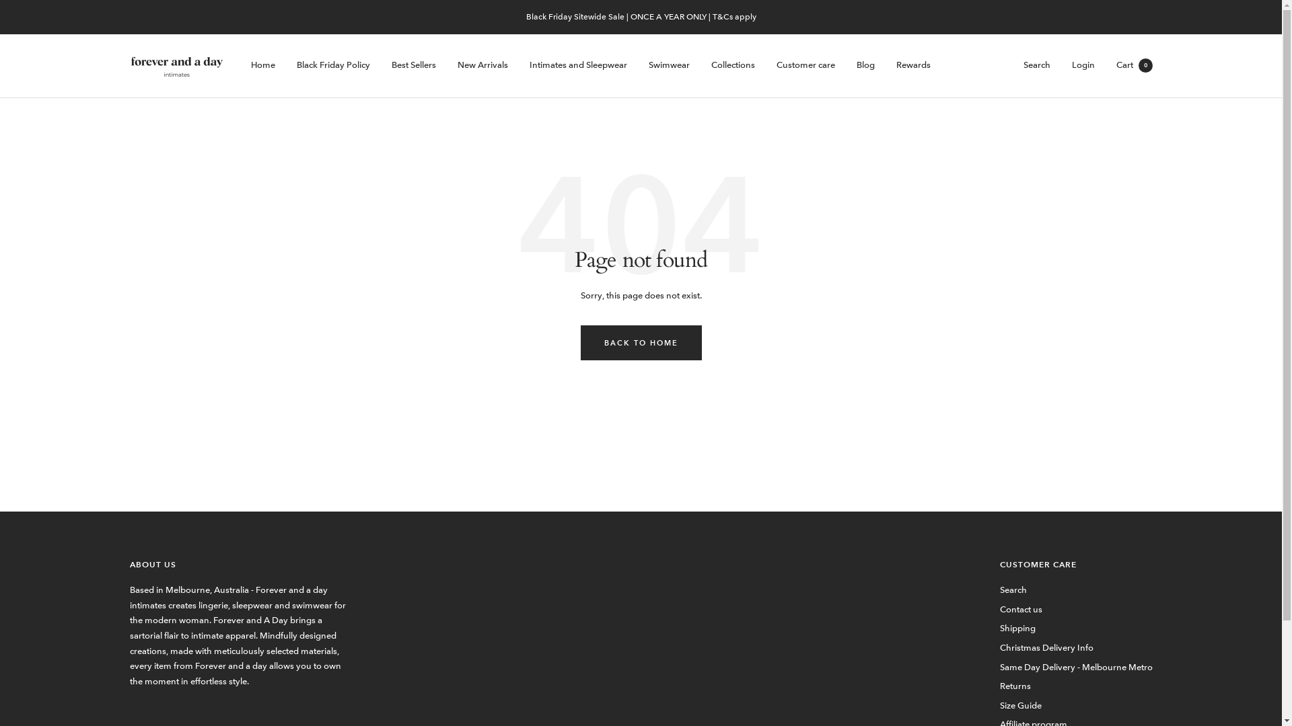 This screenshot has width=1292, height=726. What do you see at coordinates (414, 66) in the screenshot?
I see `Best Sellers` at bounding box center [414, 66].